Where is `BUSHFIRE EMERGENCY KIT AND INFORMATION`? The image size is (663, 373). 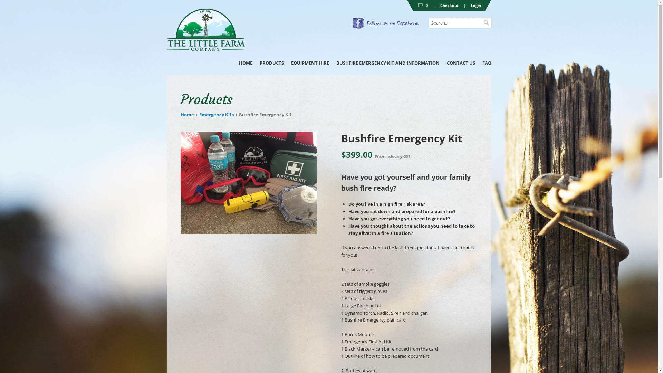
BUSHFIRE EMERGENCY KIT AND INFORMATION is located at coordinates (388, 63).